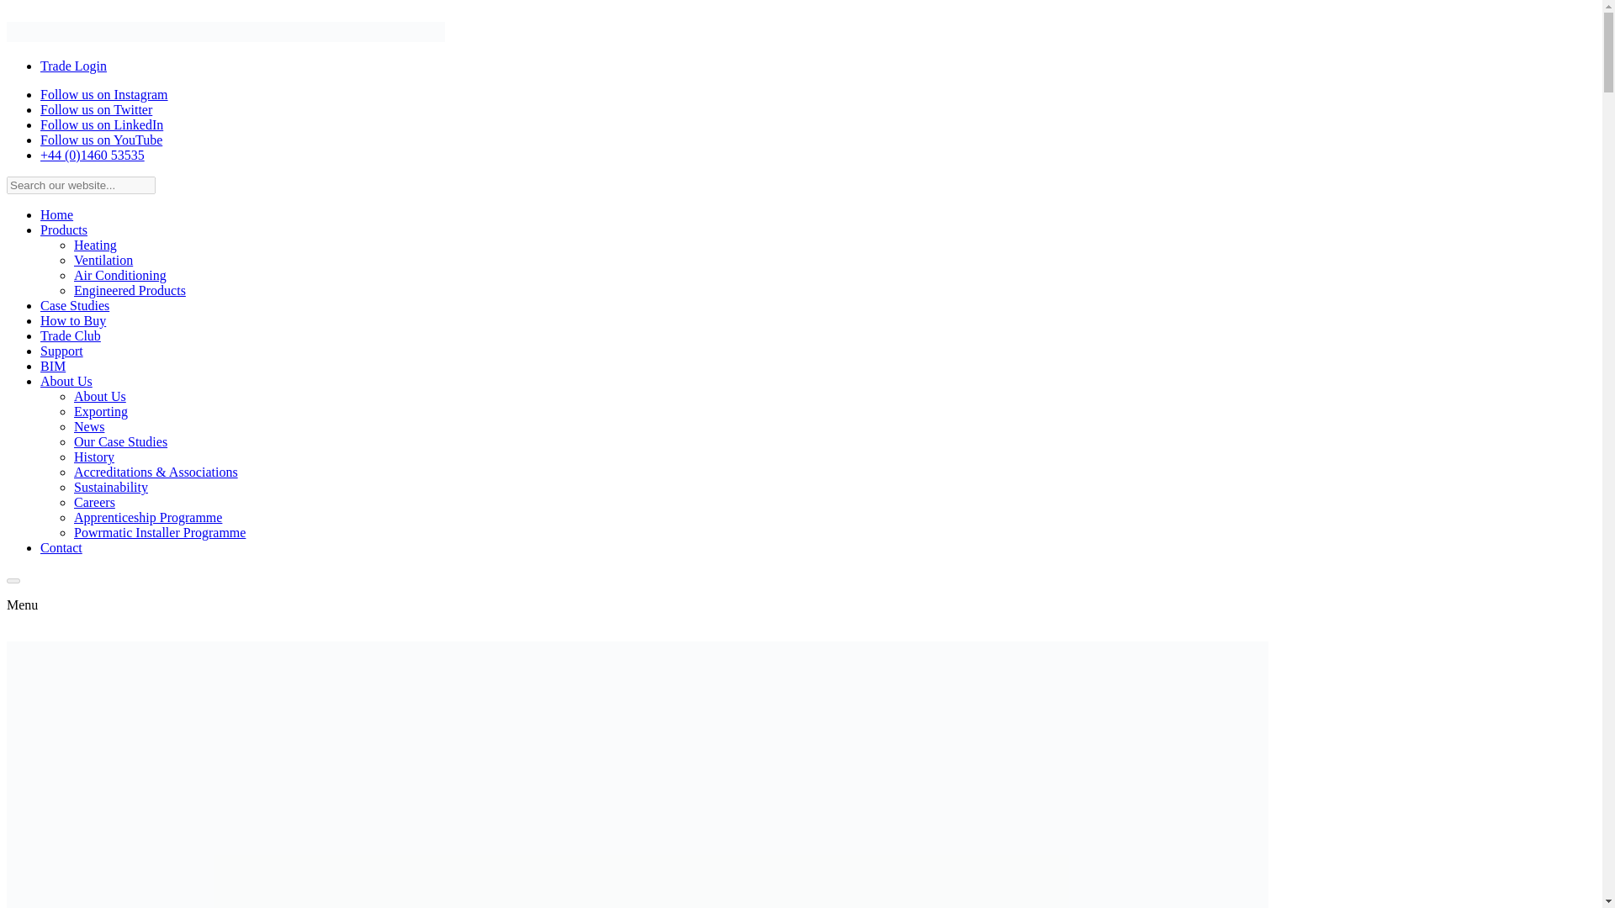 Image resolution: width=1615 pixels, height=908 pixels. I want to click on About Us, so click(66, 381).